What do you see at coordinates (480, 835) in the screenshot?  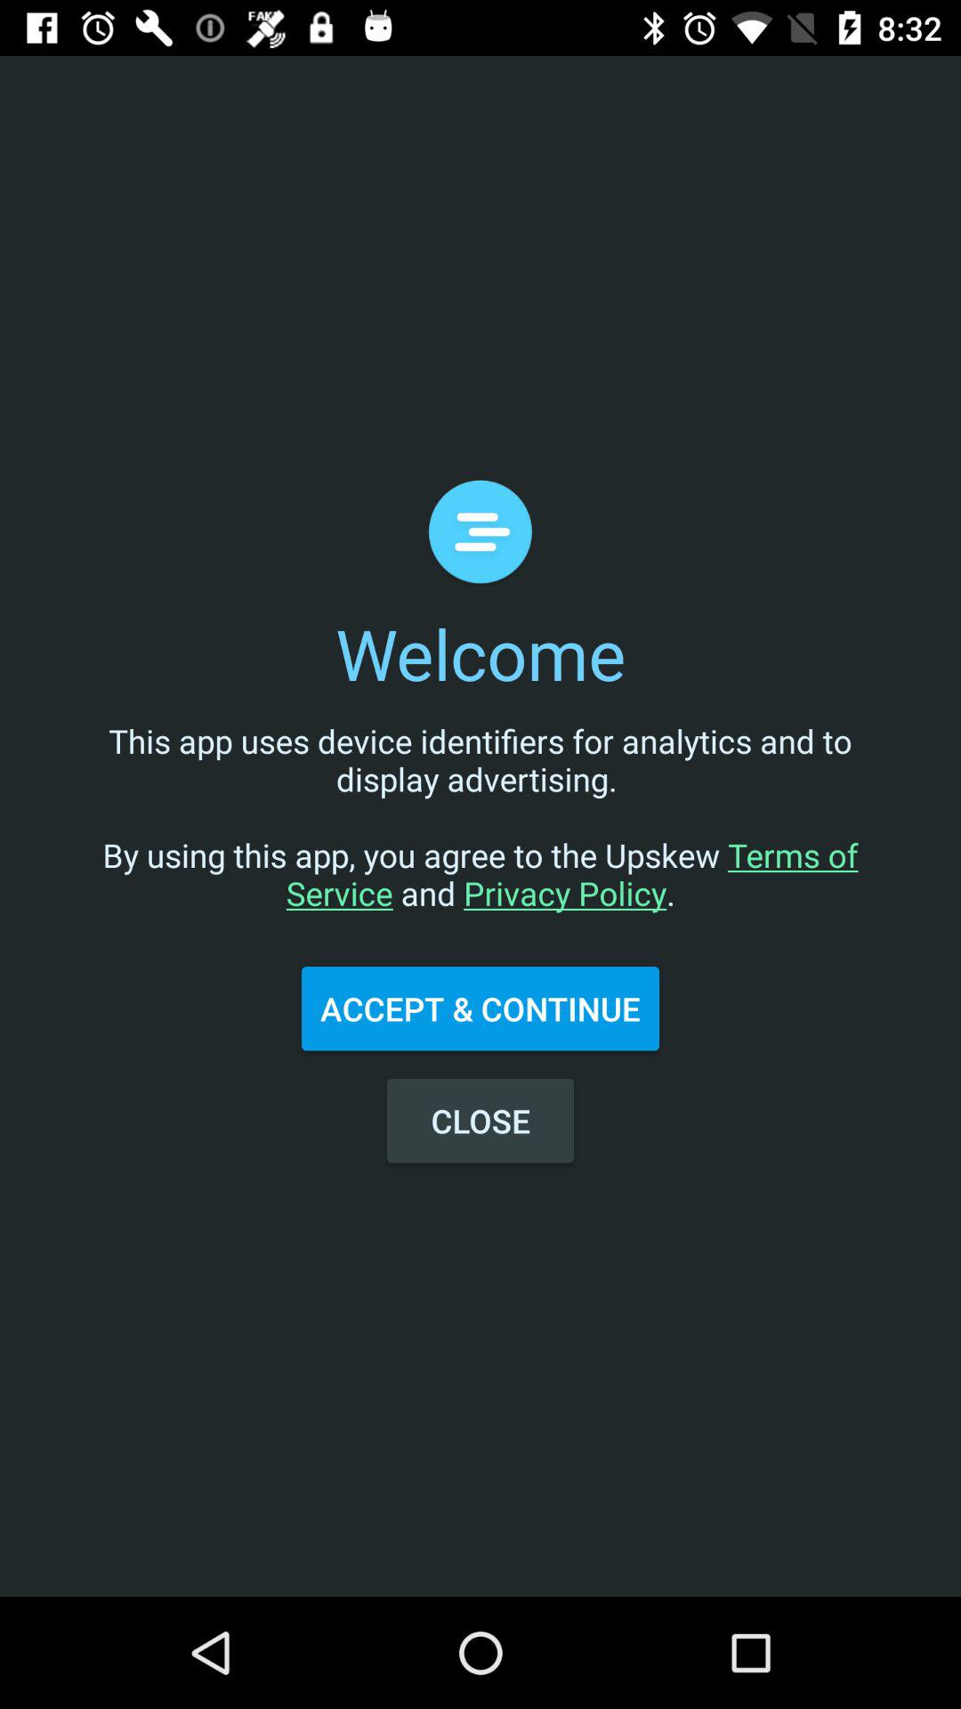 I see `turn on the icon below welcome icon` at bounding box center [480, 835].